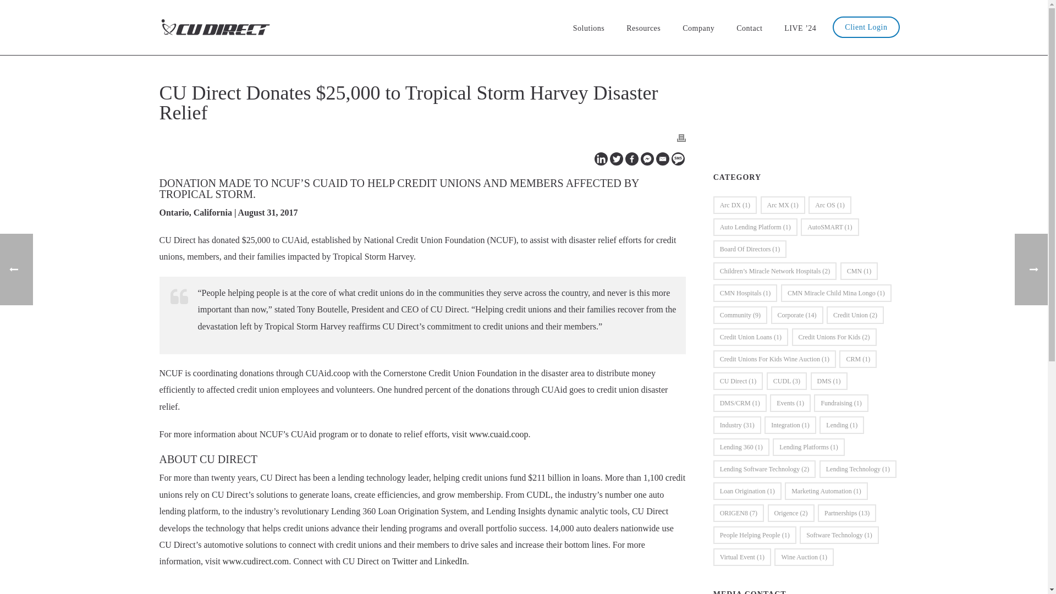 The image size is (1056, 594). Describe the element at coordinates (698, 28) in the screenshot. I see `Company` at that location.